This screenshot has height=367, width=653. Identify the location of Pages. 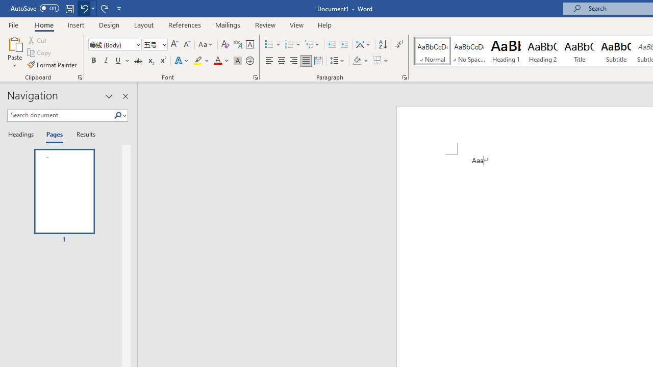
(54, 135).